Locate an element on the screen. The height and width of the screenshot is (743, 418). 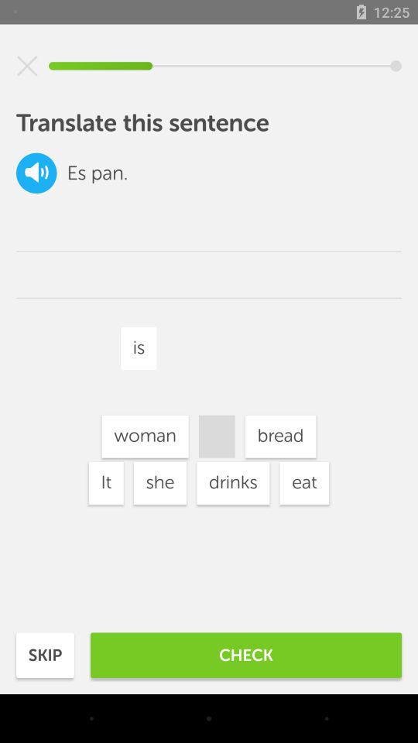
press the icon below the is icon is located at coordinates (233, 483).